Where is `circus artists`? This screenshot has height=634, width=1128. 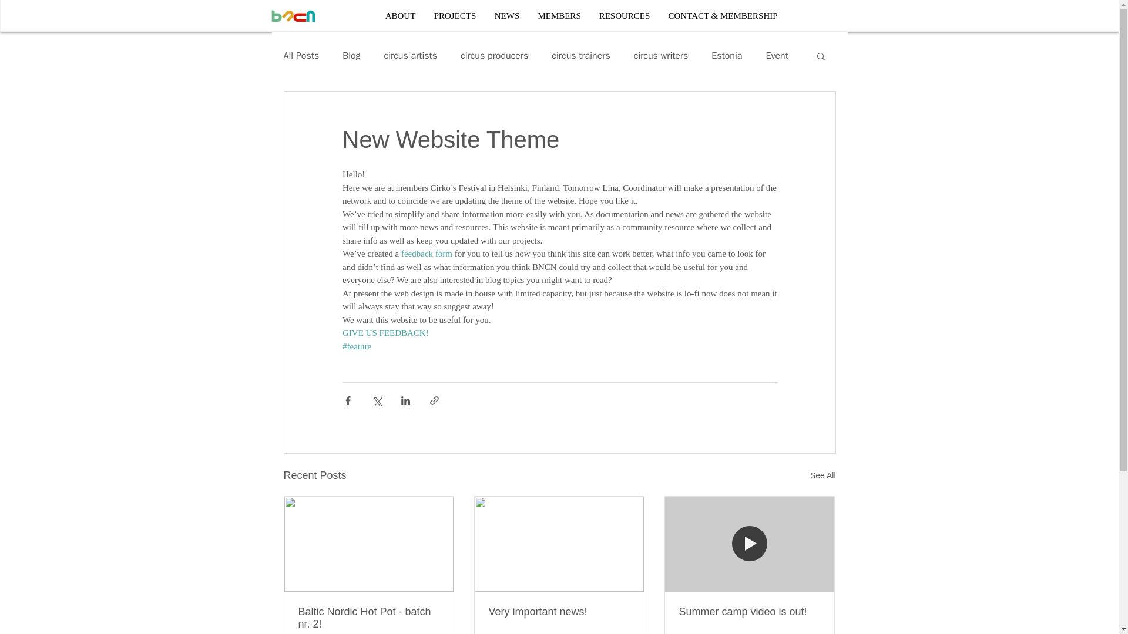
circus artists is located at coordinates (411, 55).